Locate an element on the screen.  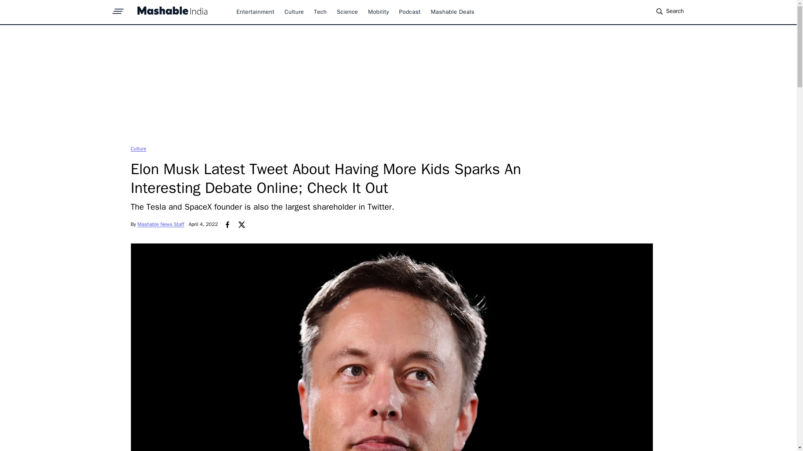
Mashable Deals is located at coordinates (453, 12).